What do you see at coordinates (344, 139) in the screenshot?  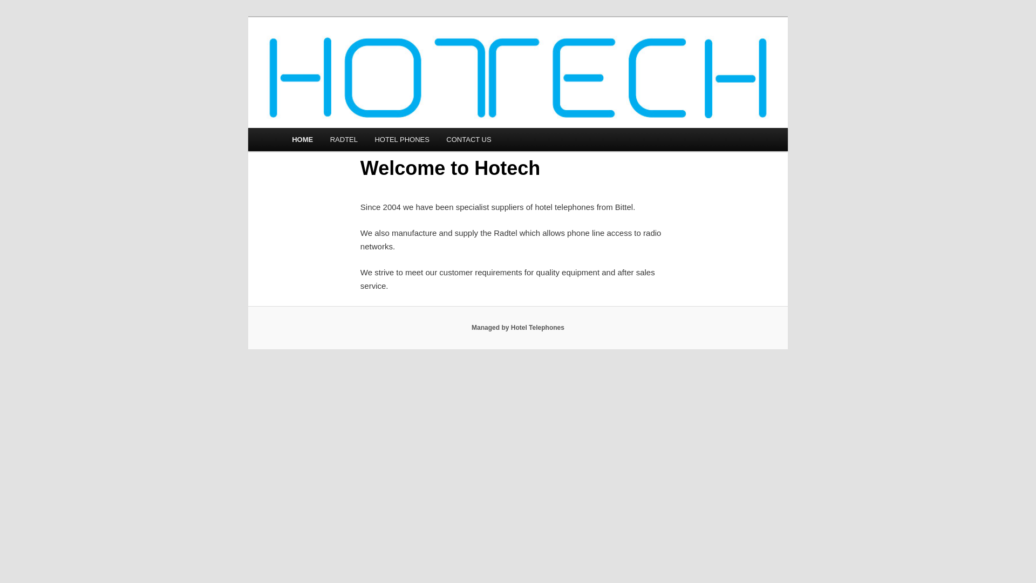 I see `RADTEL` at bounding box center [344, 139].